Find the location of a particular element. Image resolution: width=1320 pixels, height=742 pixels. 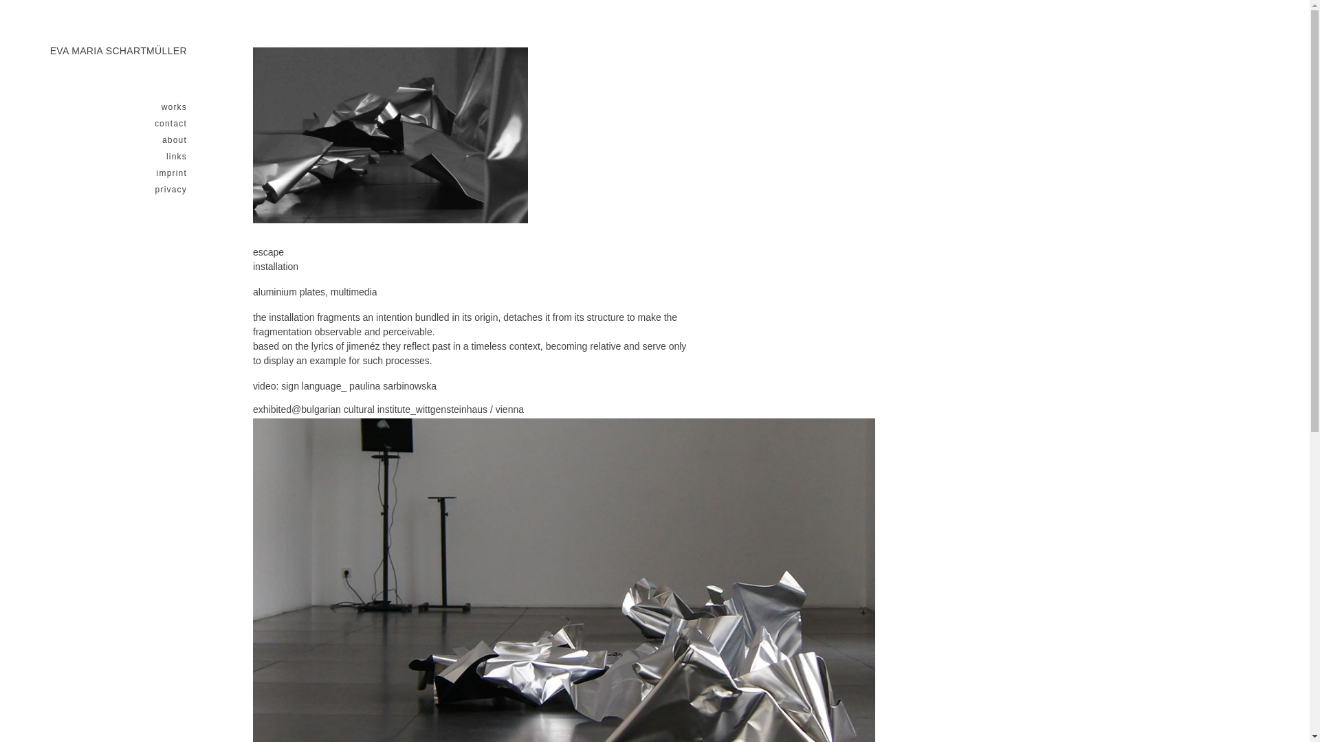

works is located at coordinates (110, 107).